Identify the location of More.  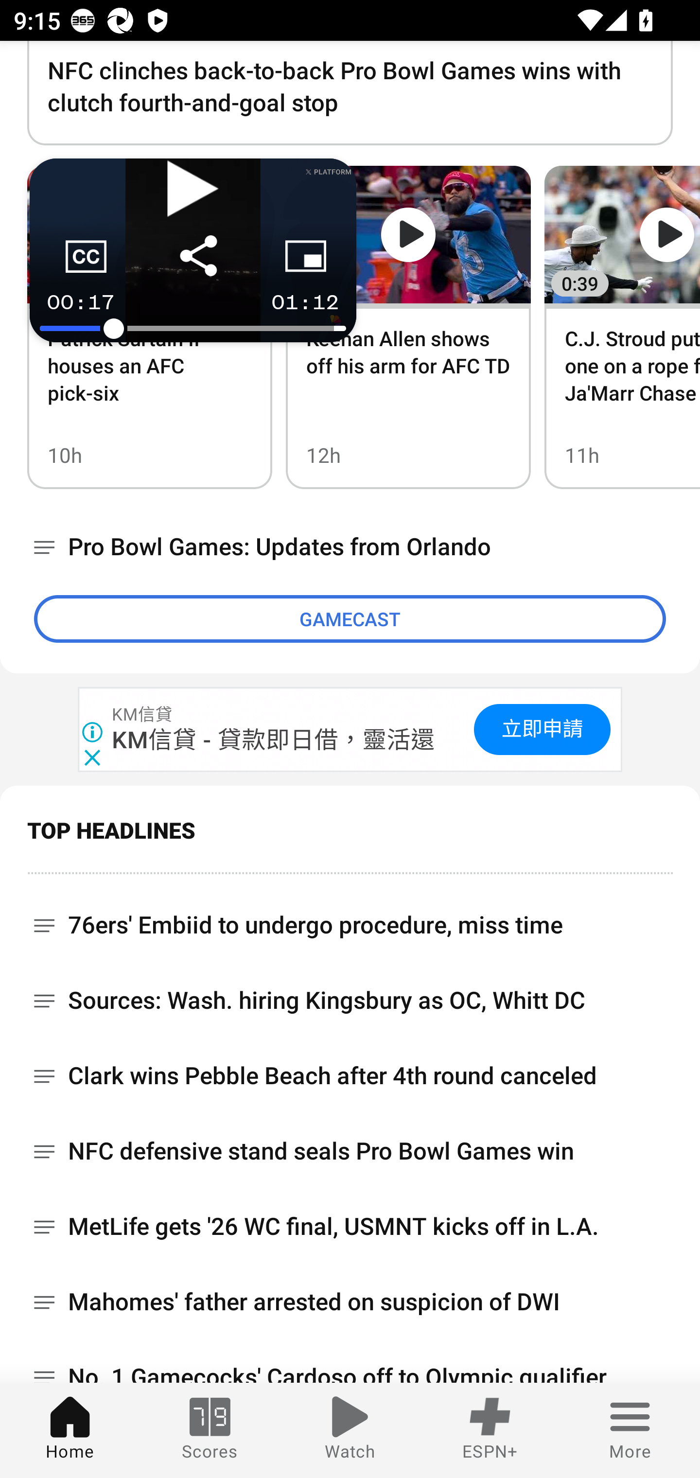
(630, 1430).